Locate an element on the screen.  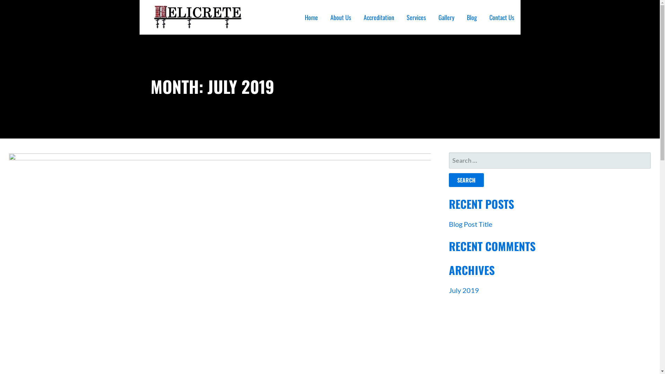
Blog Post Title is located at coordinates (470, 224).